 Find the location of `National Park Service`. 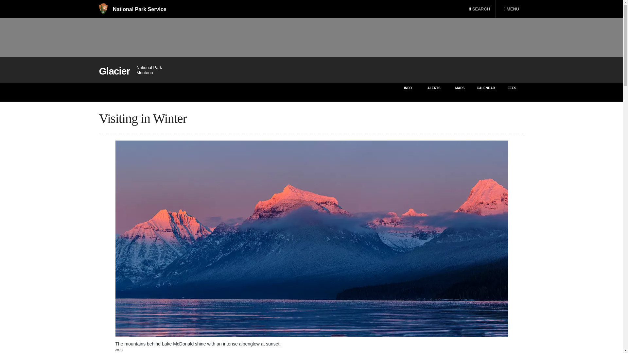

National Park Service is located at coordinates (132, 9).